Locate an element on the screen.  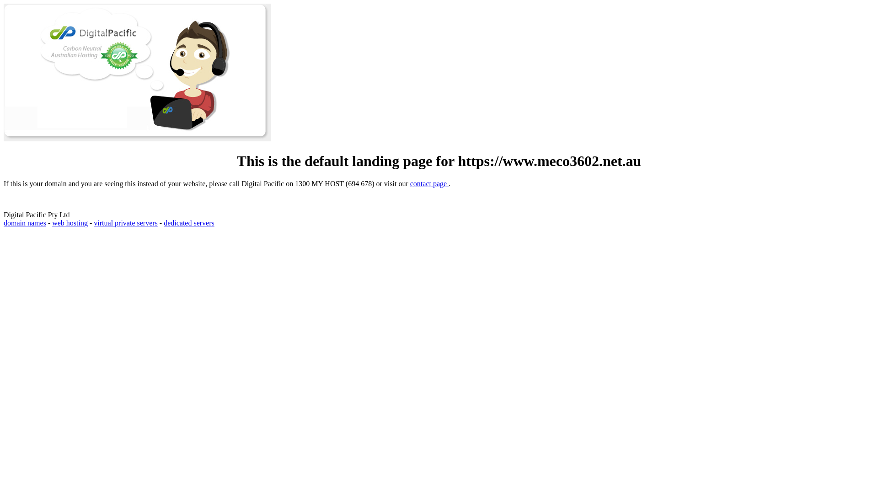
dedicated servers is located at coordinates (189, 223).